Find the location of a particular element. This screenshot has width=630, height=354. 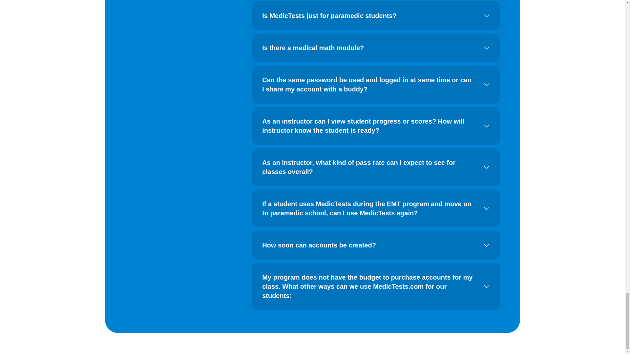

Is there a medical math module? is located at coordinates (376, 48).